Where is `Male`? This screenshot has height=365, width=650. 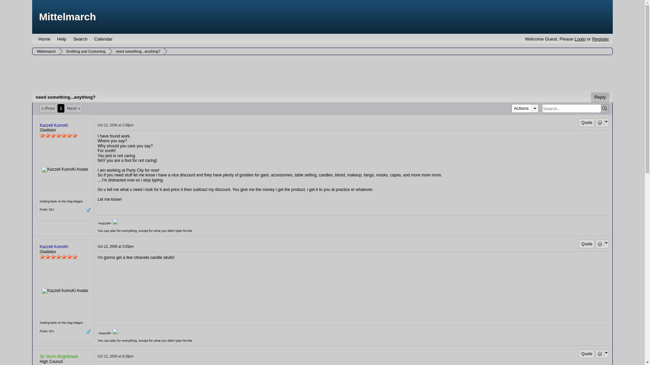 Male is located at coordinates (88, 210).